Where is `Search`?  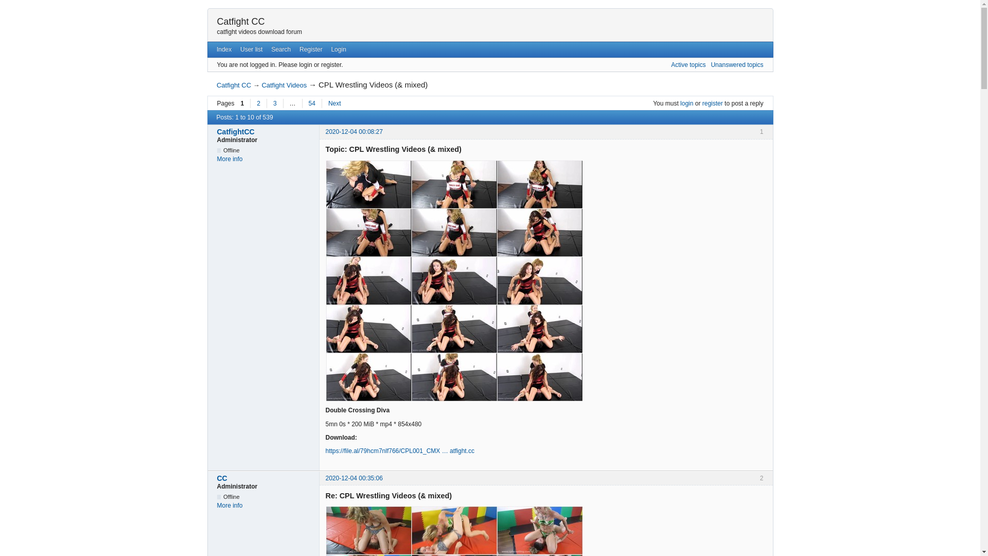
Search is located at coordinates (281, 49).